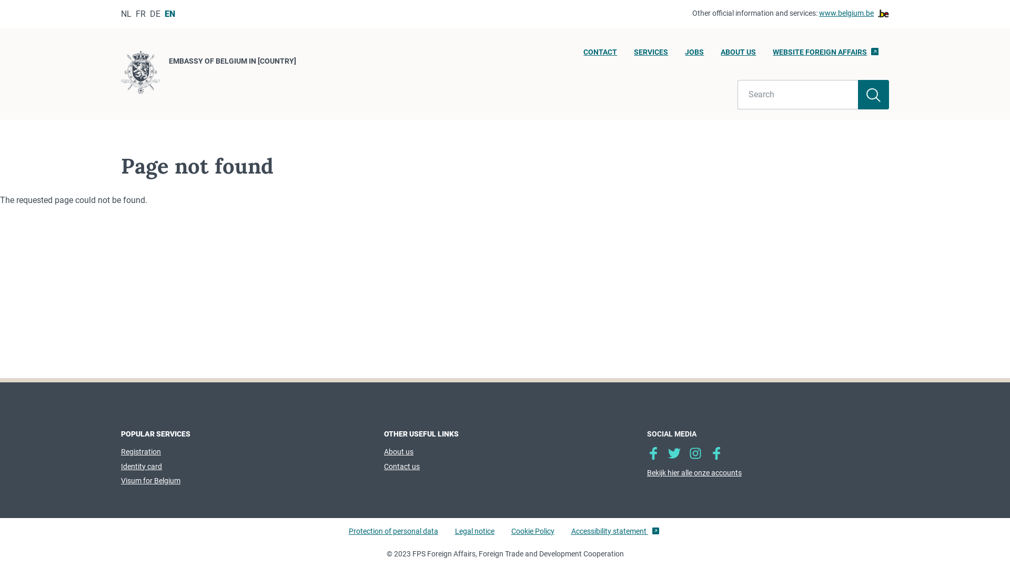 The image size is (1010, 568). I want to click on Cookie Policy, so click(533, 536).